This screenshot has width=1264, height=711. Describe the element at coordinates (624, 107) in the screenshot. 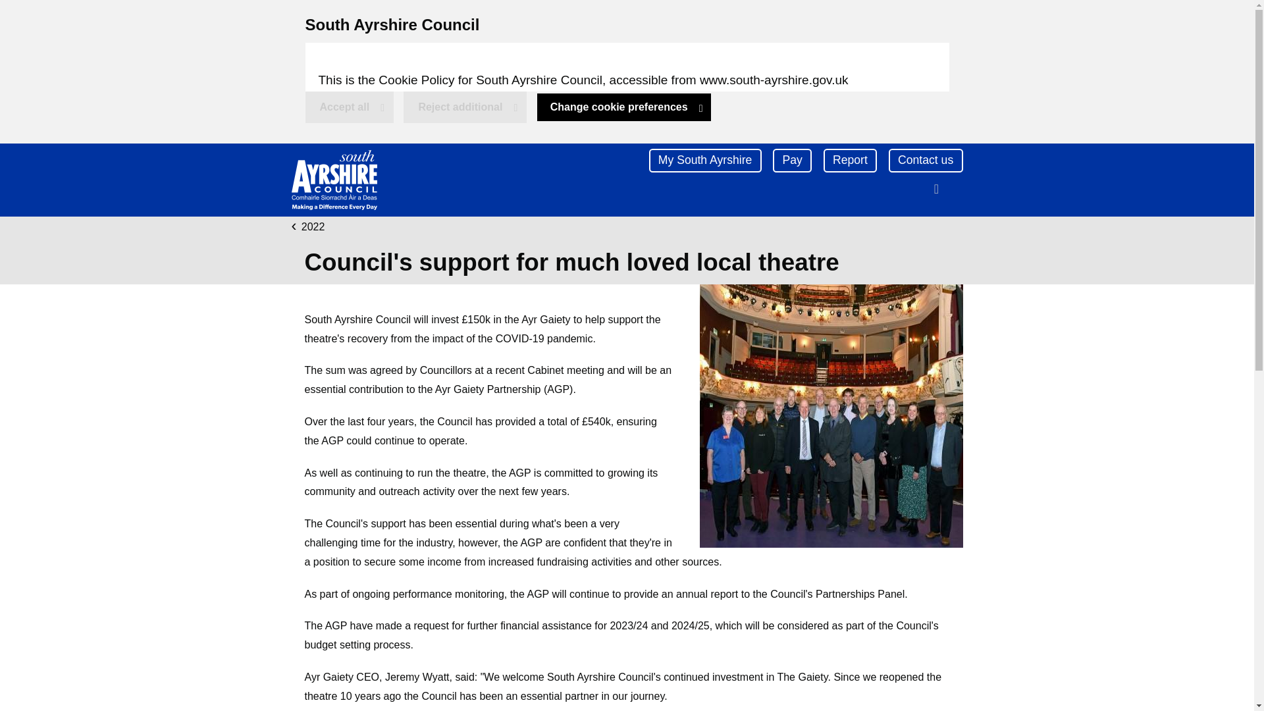

I see `Change cookie preferences` at that location.